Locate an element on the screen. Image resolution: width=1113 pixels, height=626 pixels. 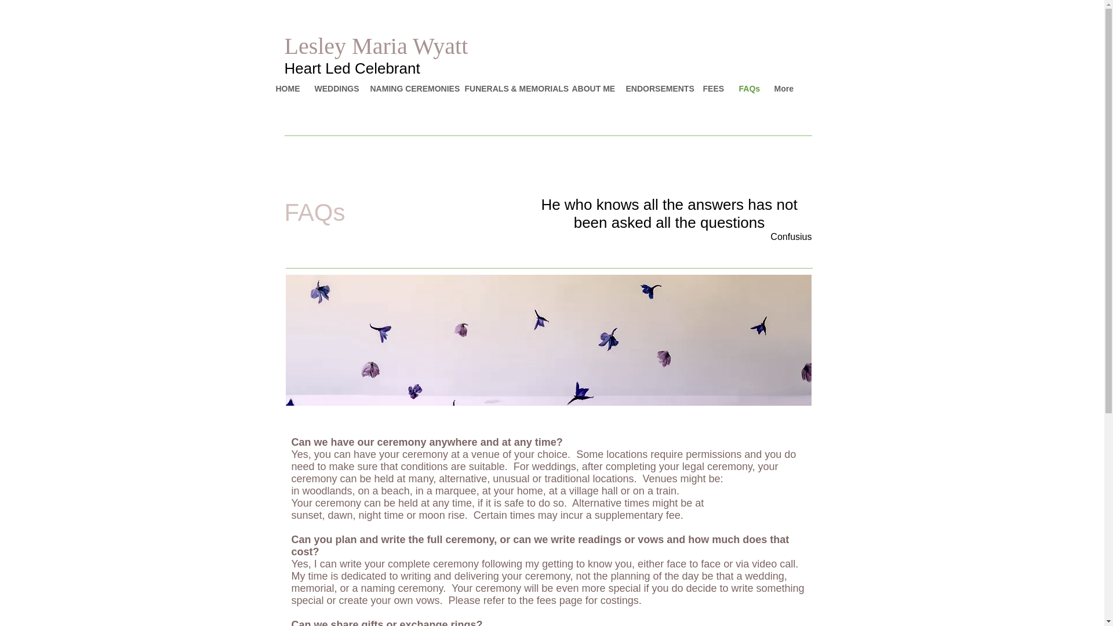
FEES is located at coordinates (712, 89).